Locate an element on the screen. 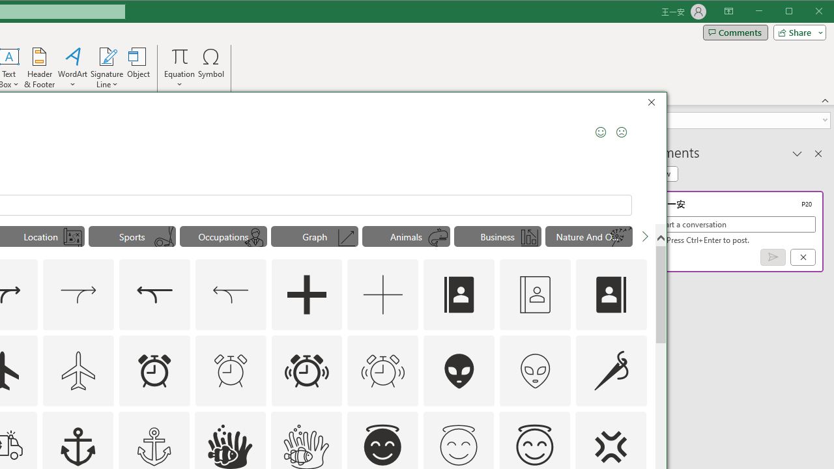 This screenshot has height=469, width=834. AutomationID: Icons_AlarmRinging is located at coordinates (306, 370).